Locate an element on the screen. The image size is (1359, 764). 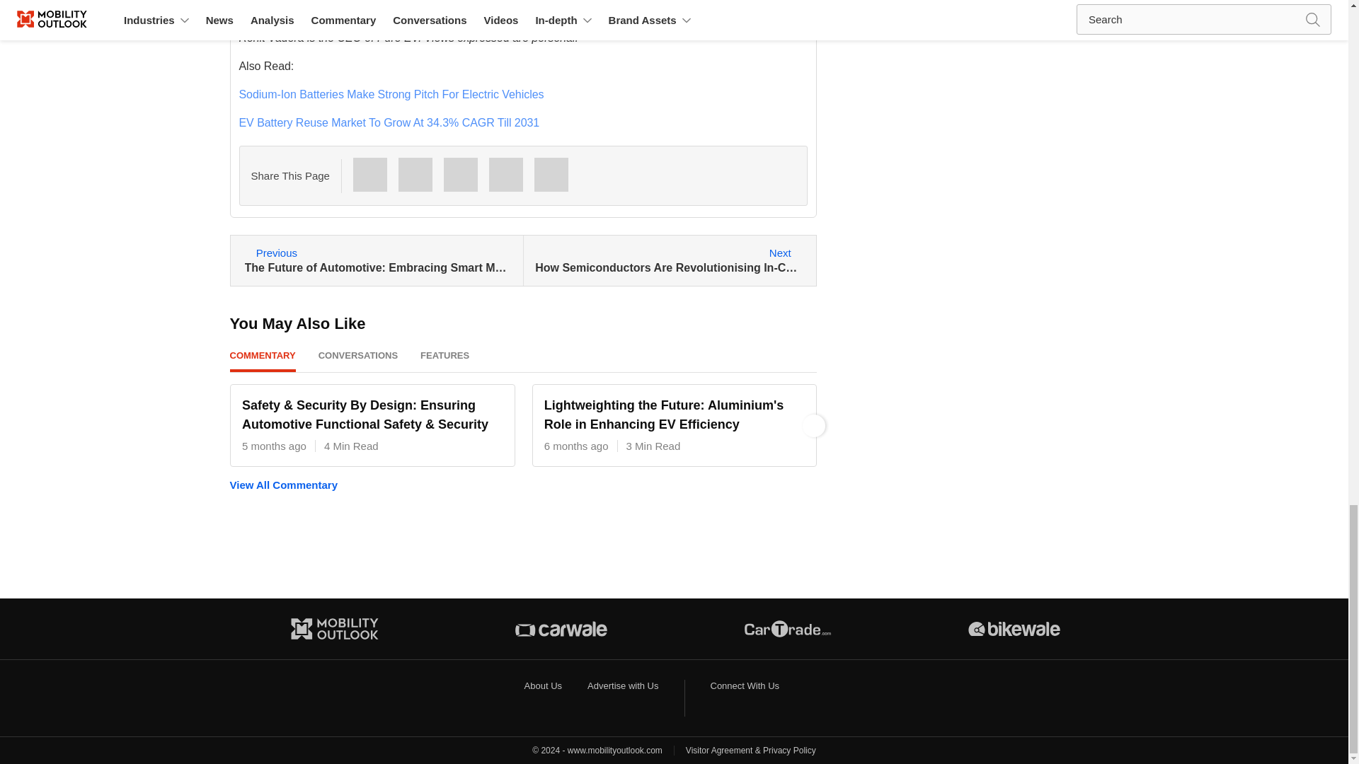
About Us is located at coordinates (544, 686).